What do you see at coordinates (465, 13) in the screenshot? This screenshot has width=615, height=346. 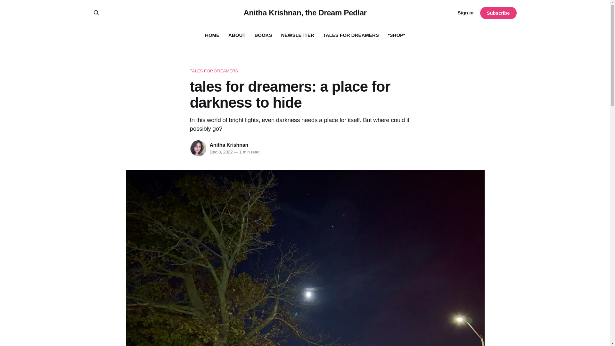 I see `Sign in` at bounding box center [465, 13].